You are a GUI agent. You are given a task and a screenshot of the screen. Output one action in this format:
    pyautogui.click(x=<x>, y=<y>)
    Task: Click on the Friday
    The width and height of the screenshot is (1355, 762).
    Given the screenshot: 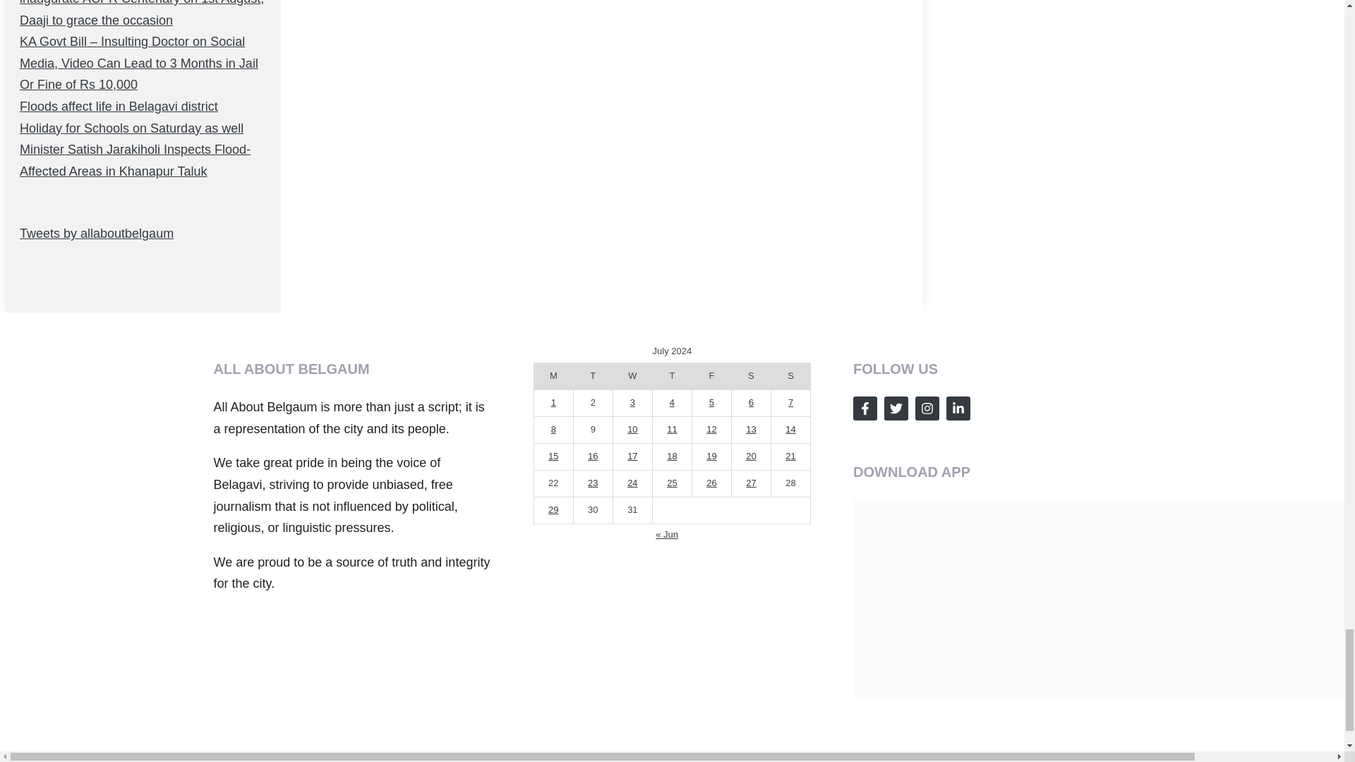 What is the action you would take?
    pyautogui.click(x=711, y=375)
    